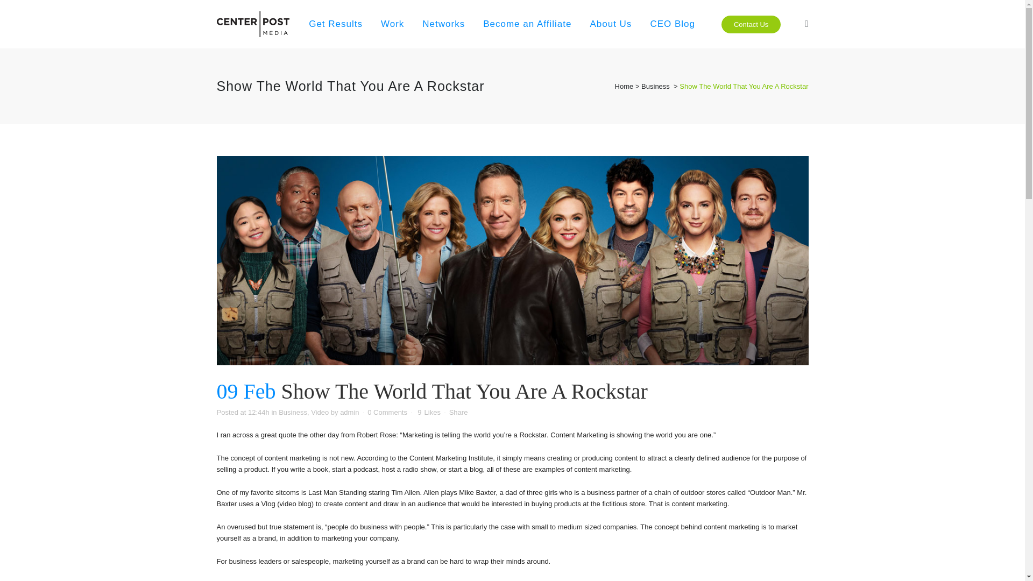 The width and height of the screenshot is (1033, 581). I want to click on Like this, so click(429, 413).